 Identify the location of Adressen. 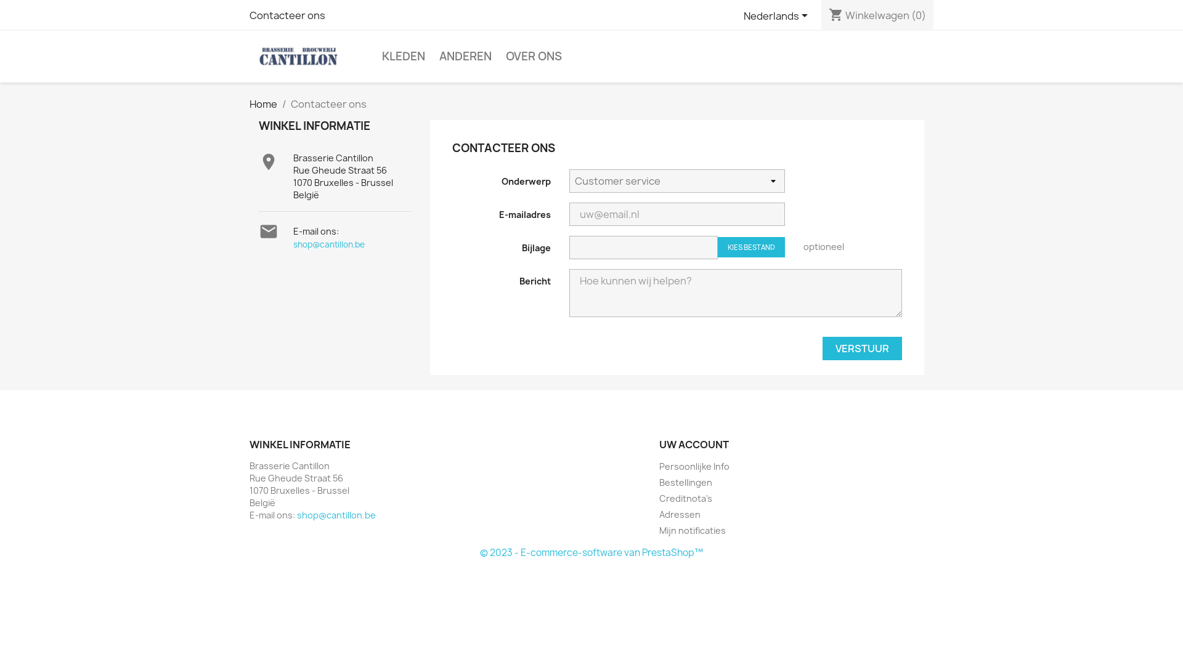
(680, 515).